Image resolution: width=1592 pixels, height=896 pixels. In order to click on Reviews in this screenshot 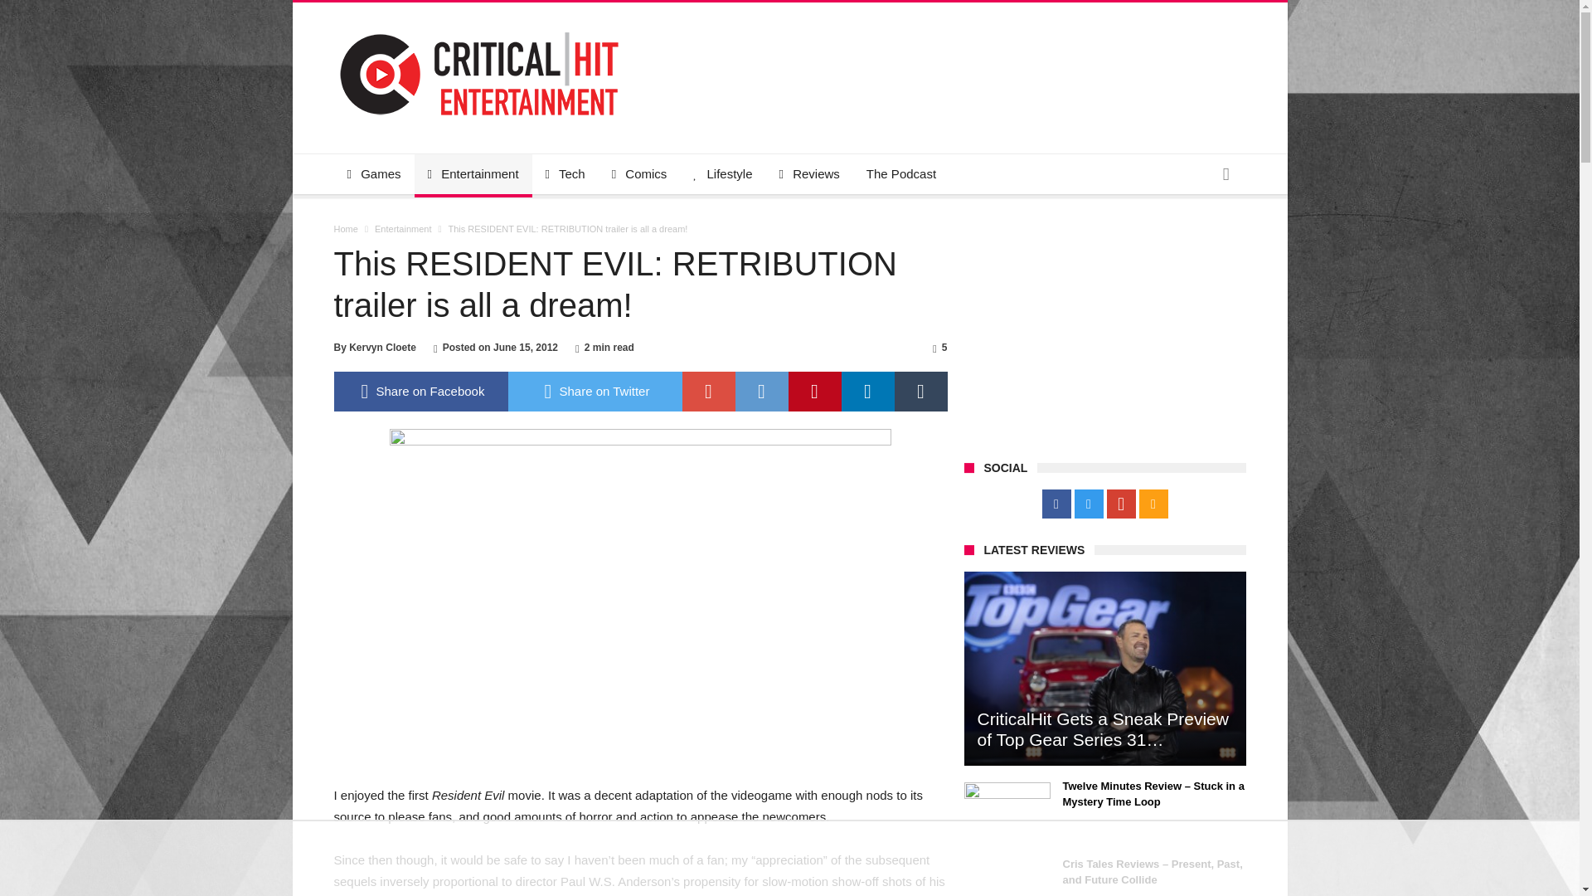, I will do `click(809, 174)`.